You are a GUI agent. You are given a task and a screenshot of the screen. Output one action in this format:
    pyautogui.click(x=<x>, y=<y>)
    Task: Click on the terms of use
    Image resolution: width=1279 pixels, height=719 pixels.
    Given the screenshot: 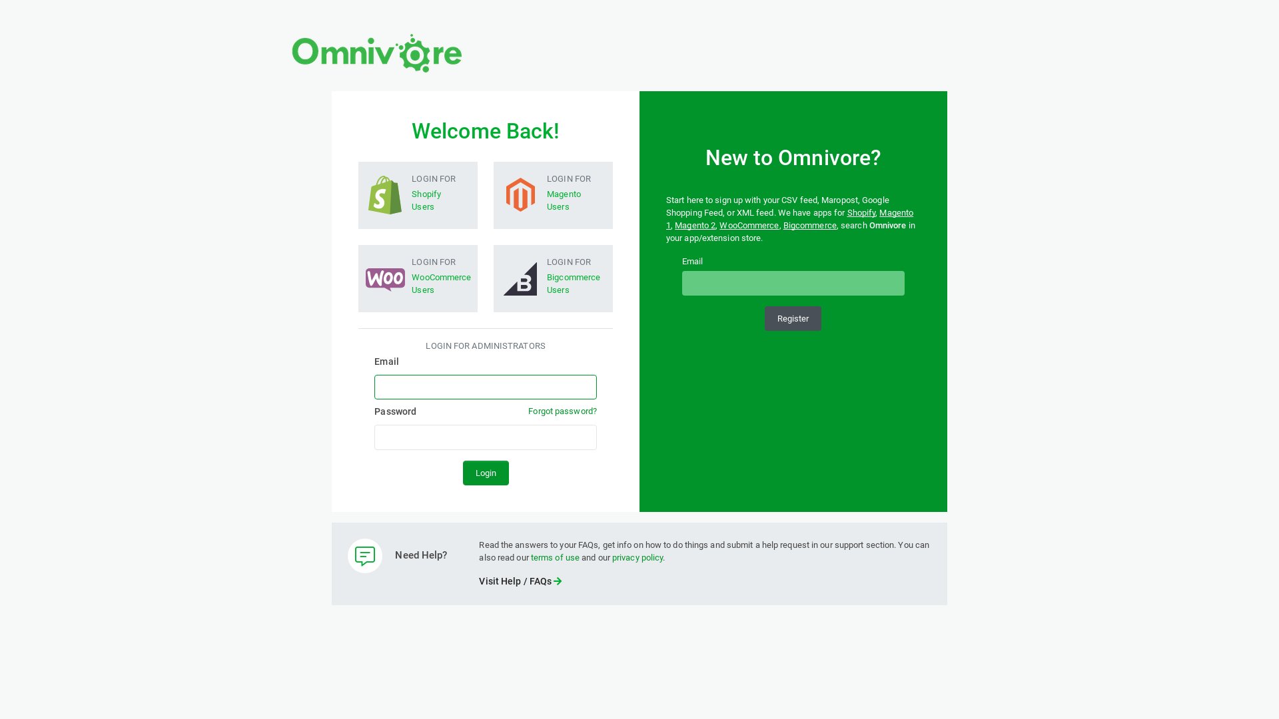 What is the action you would take?
    pyautogui.click(x=556, y=558)
    